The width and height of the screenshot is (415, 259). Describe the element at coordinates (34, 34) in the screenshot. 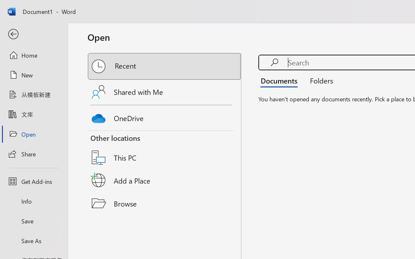

I see `Back` at that location.